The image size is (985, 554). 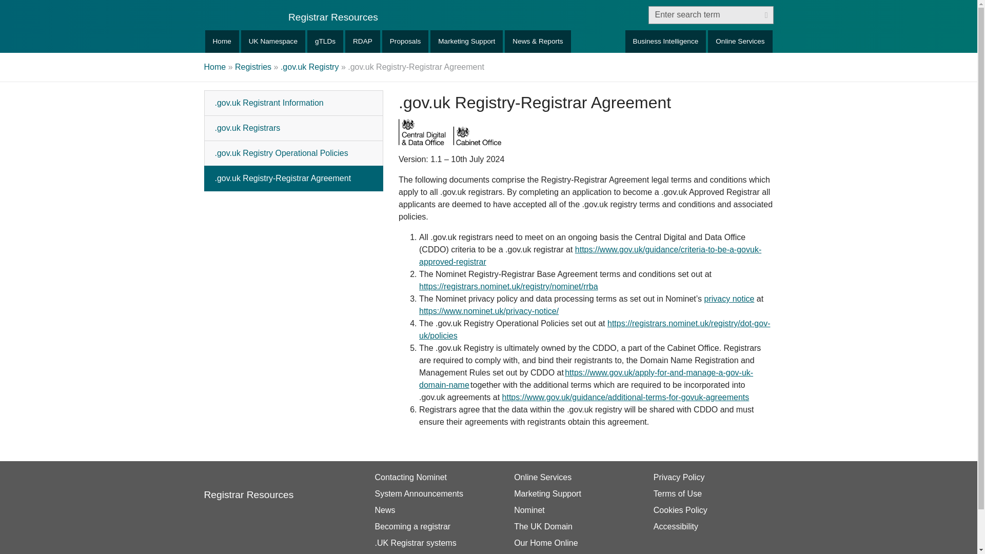 I want to click on .gov.uk Registry, so click(x=310, y=67).